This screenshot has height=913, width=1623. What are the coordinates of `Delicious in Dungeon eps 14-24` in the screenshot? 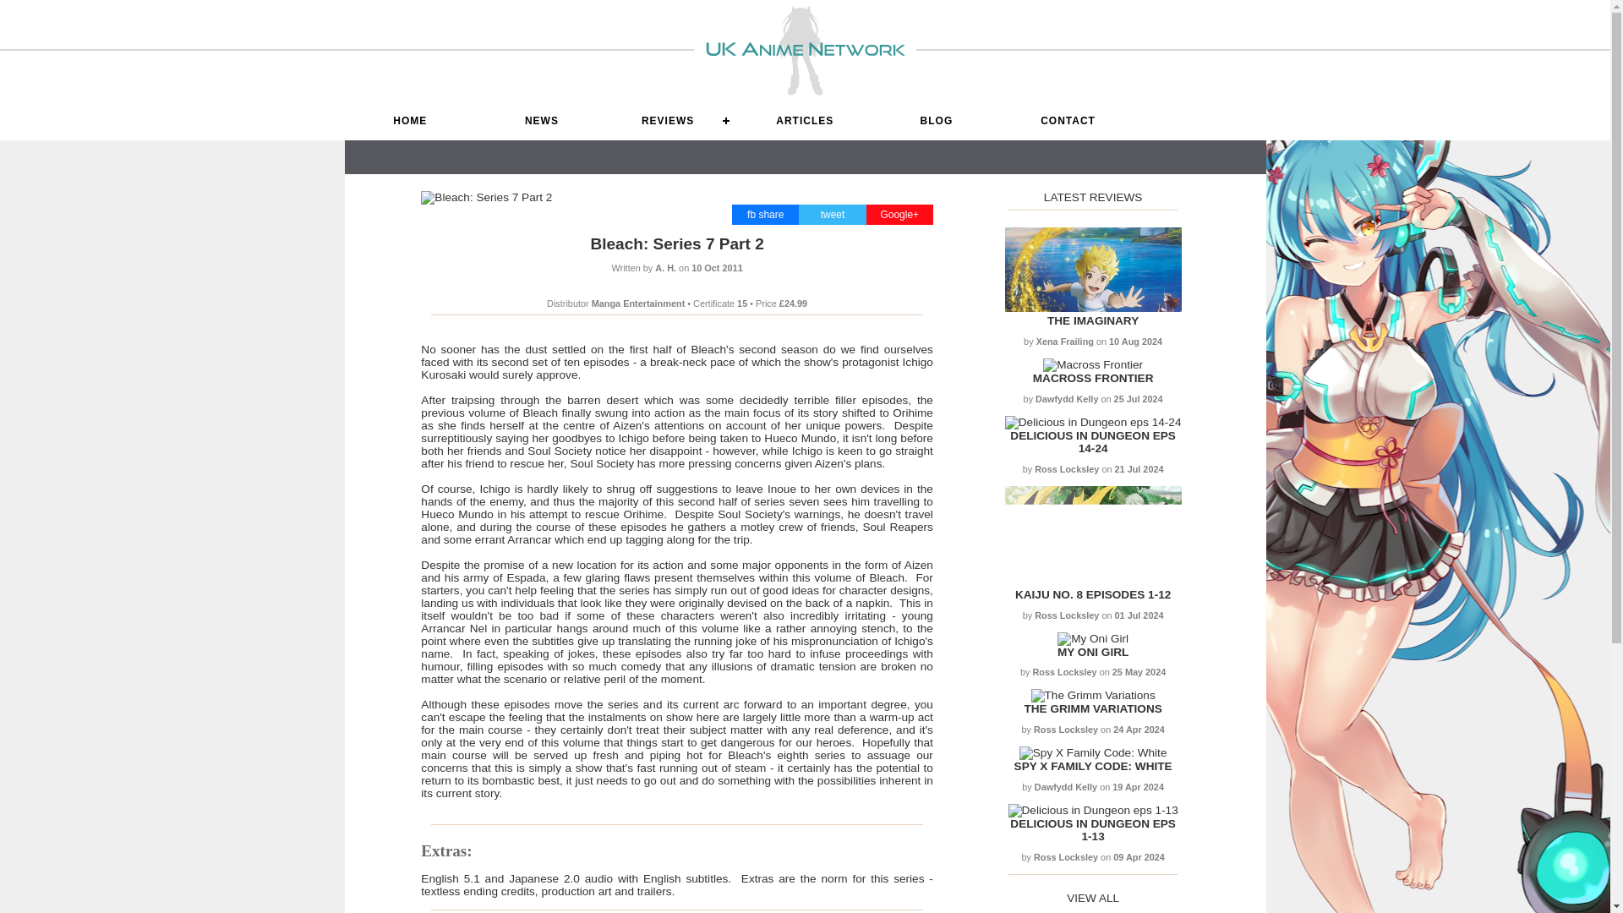 It's located at (1092, 422).